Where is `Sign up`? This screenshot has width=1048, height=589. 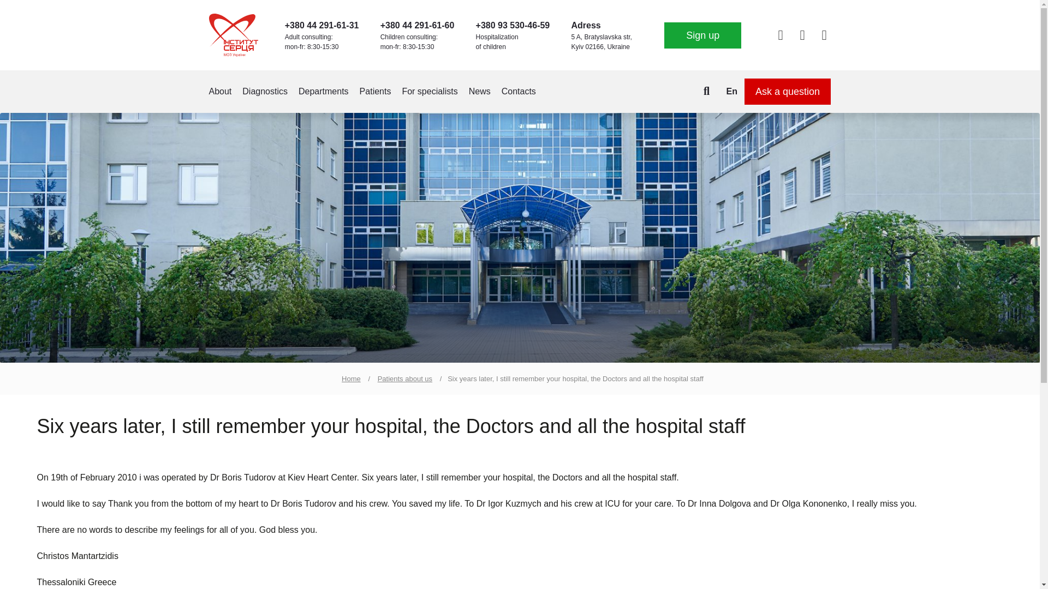 Sign up is located at coordinates (702, 35).